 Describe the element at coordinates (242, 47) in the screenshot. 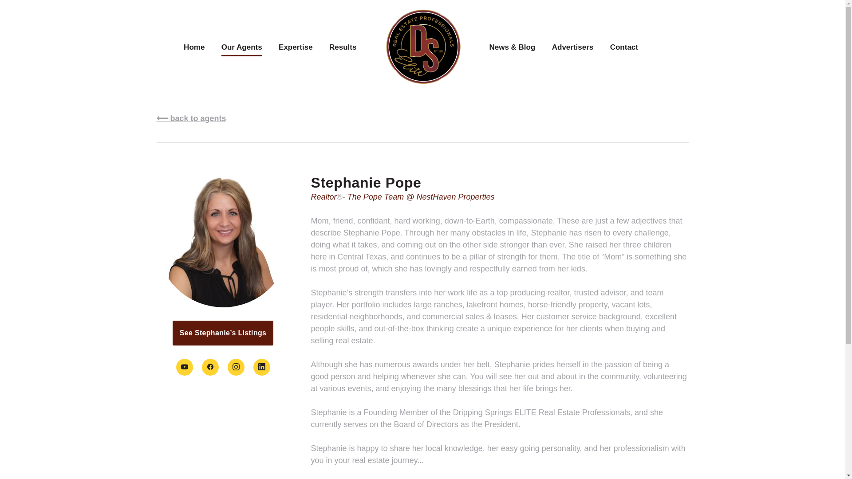

I see `Our Agents` at that location.